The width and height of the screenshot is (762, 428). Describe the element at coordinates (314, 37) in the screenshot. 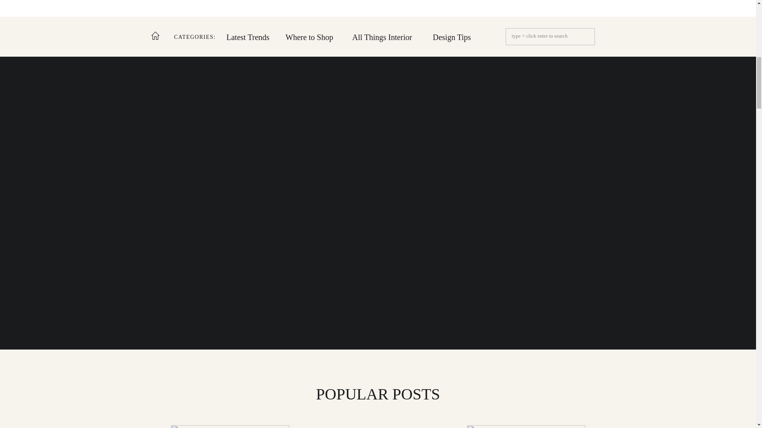

I see `Where to Shop` at that location.